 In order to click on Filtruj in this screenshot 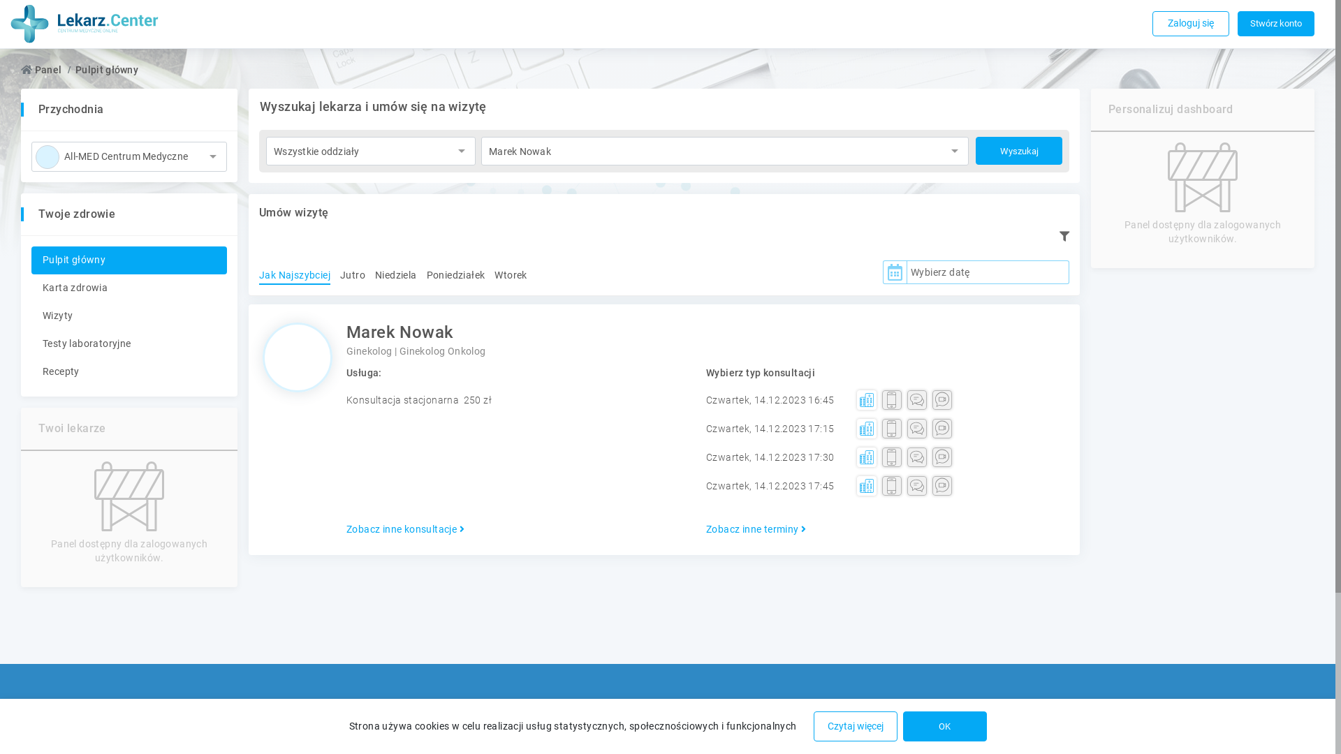, I will do `click(1064, 237)`.